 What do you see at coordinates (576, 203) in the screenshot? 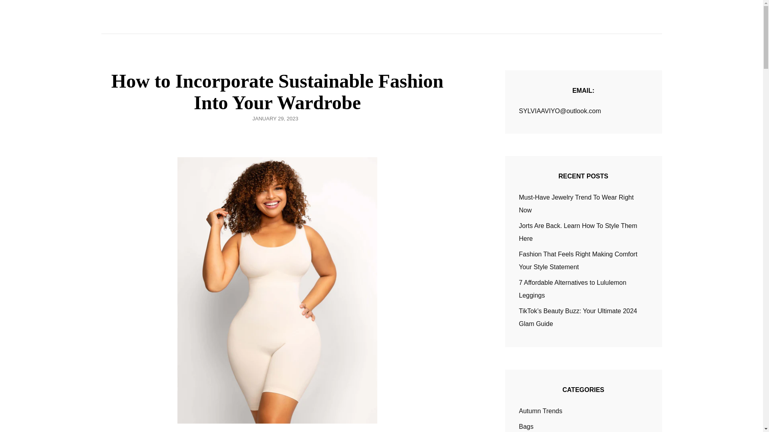
I see `Must-Have Jewelry Trend To Wear Right Now` at bounding box center [576, 203].